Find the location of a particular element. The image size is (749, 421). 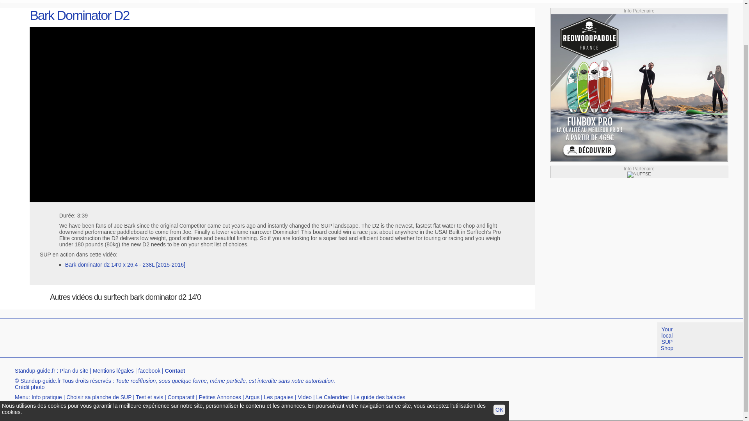

video de SUP par standup-guide is located at coordinates (305, 397).